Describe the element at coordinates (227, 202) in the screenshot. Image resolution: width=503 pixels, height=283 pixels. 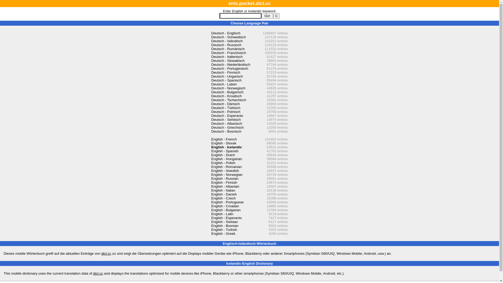
I see `English - Portuguese` at that location.